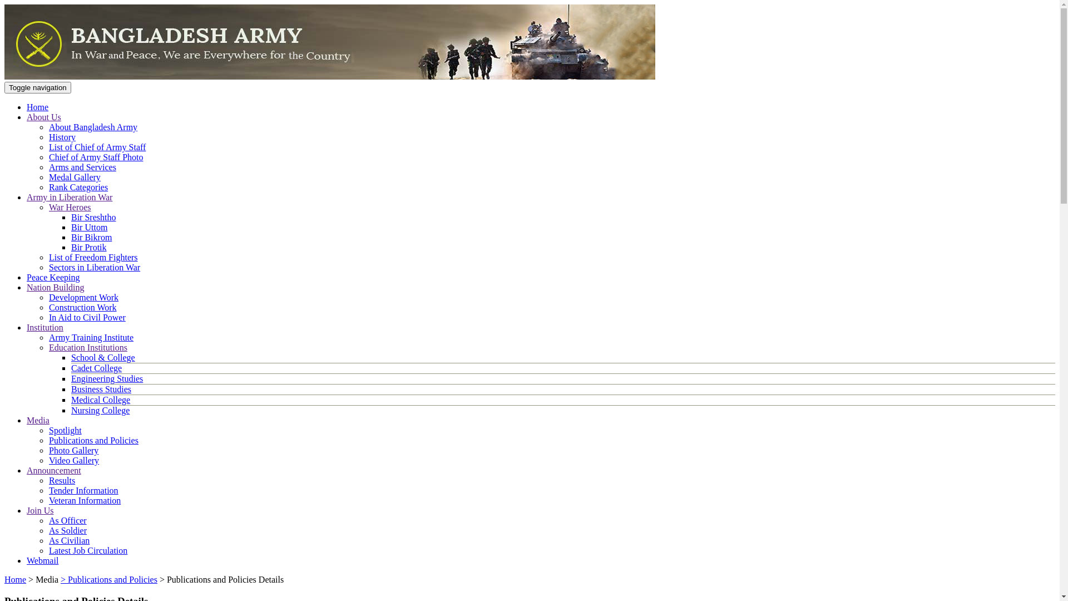 The image size is (1068, 601). What do you see at coordinates (83, 307) in the screenshot?
I see `Construction Work` at bounding box center [83, 307].